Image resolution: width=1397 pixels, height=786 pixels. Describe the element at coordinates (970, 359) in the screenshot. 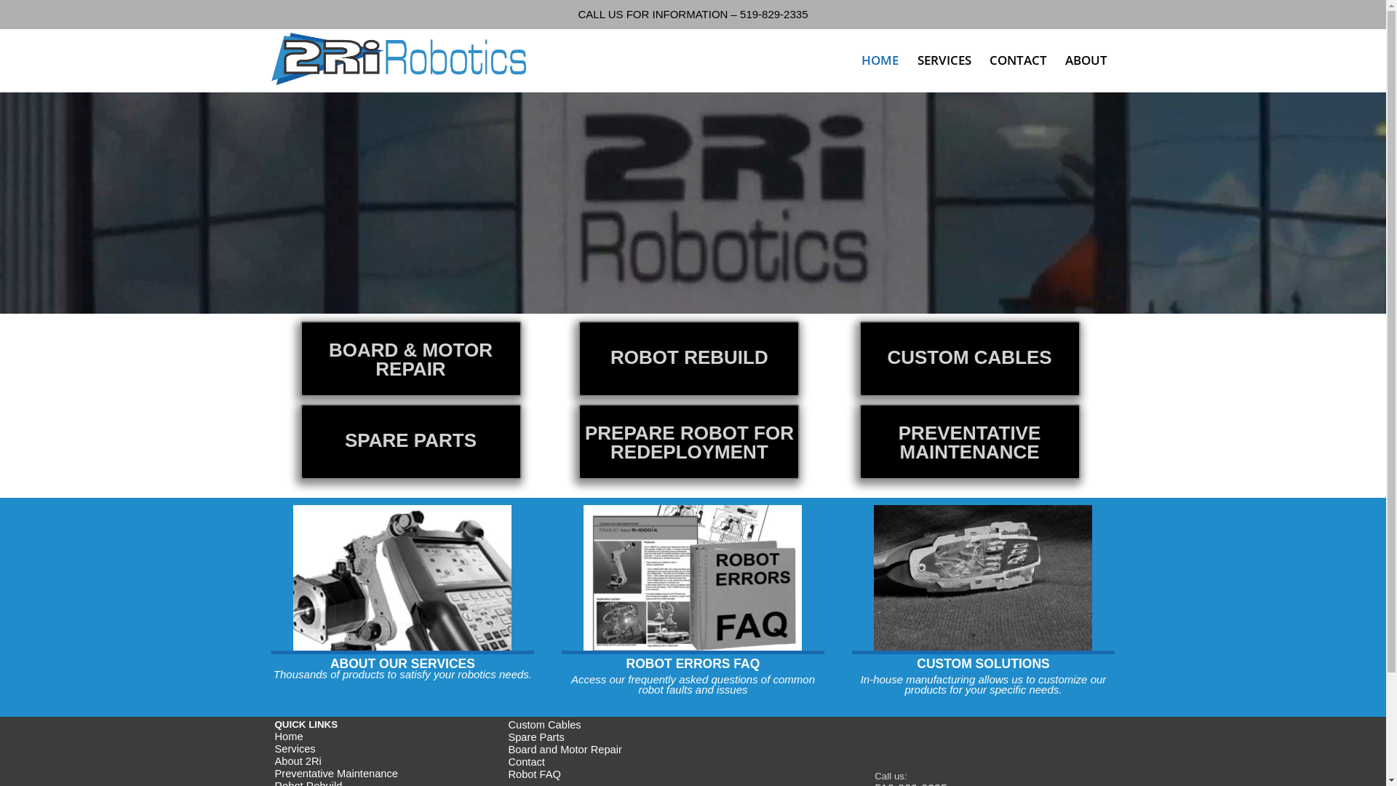

I see `CUSTOM CABLES` at that location.